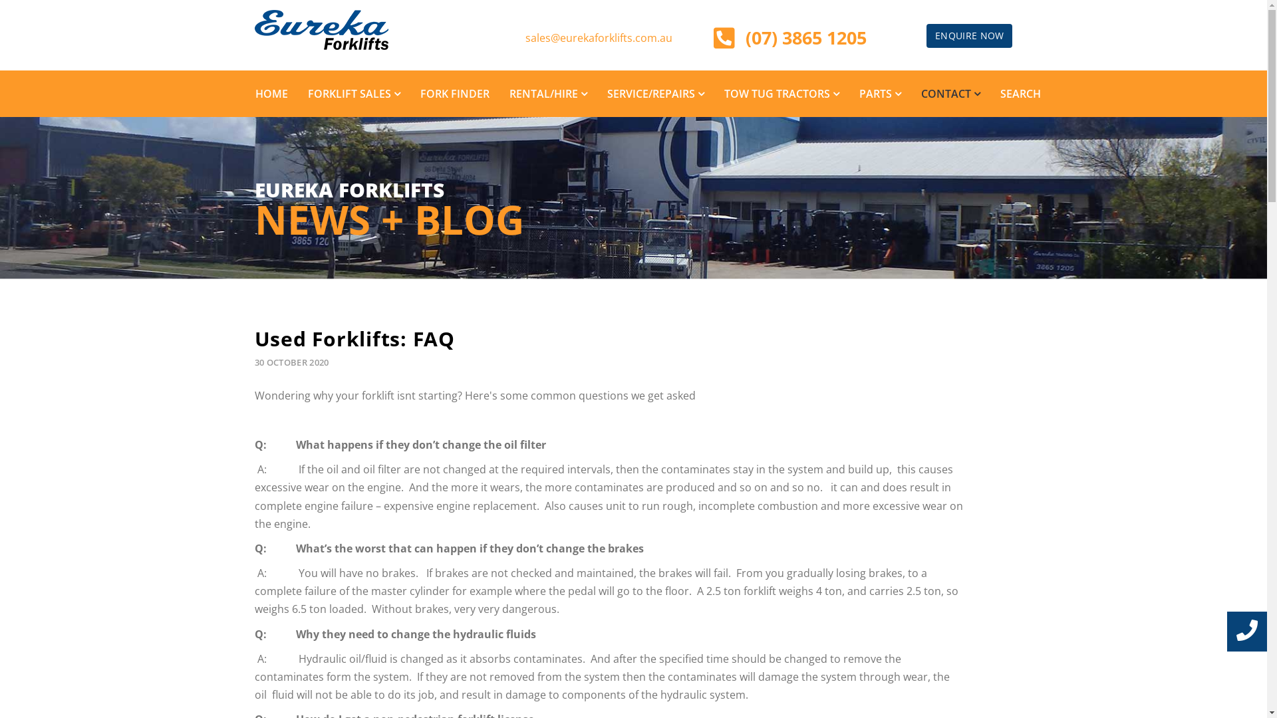 The width and height of the screenshot is (1277, 718). I want to click on FORK FINDER, so click(454, 94).